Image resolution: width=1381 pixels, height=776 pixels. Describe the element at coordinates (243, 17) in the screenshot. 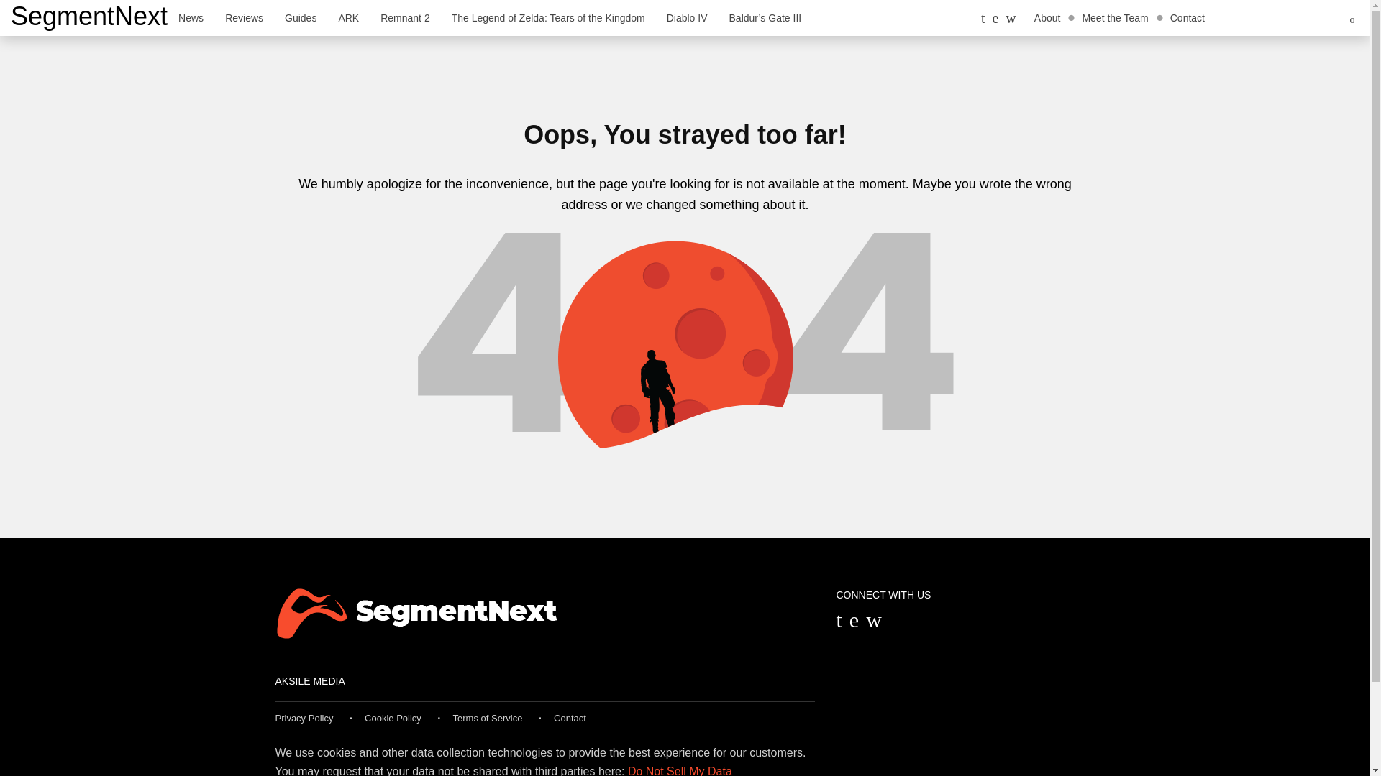

I see `Reviews` at that location.